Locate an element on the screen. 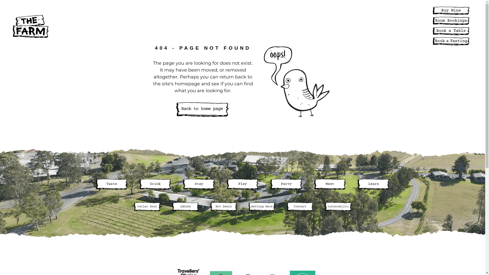 The width and height of the screenshot is (489, 275). PARTY is located at coordinates (180, 26).